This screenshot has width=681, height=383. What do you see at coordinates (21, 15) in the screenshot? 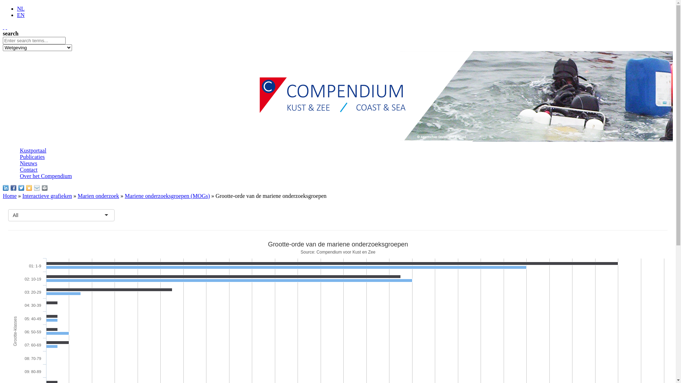
I see `EN` at bounding box center [21, 15].